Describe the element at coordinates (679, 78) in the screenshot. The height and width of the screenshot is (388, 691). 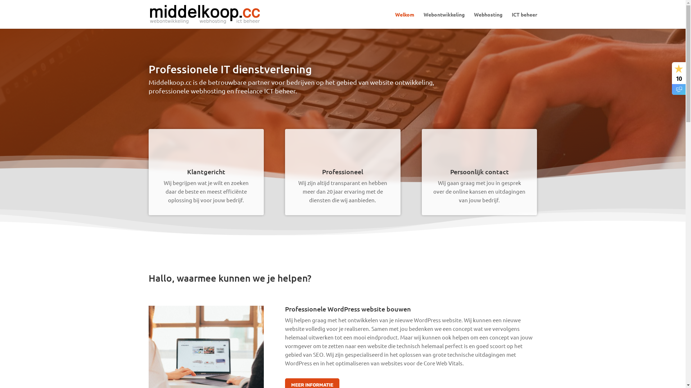
I see `10` at that location.